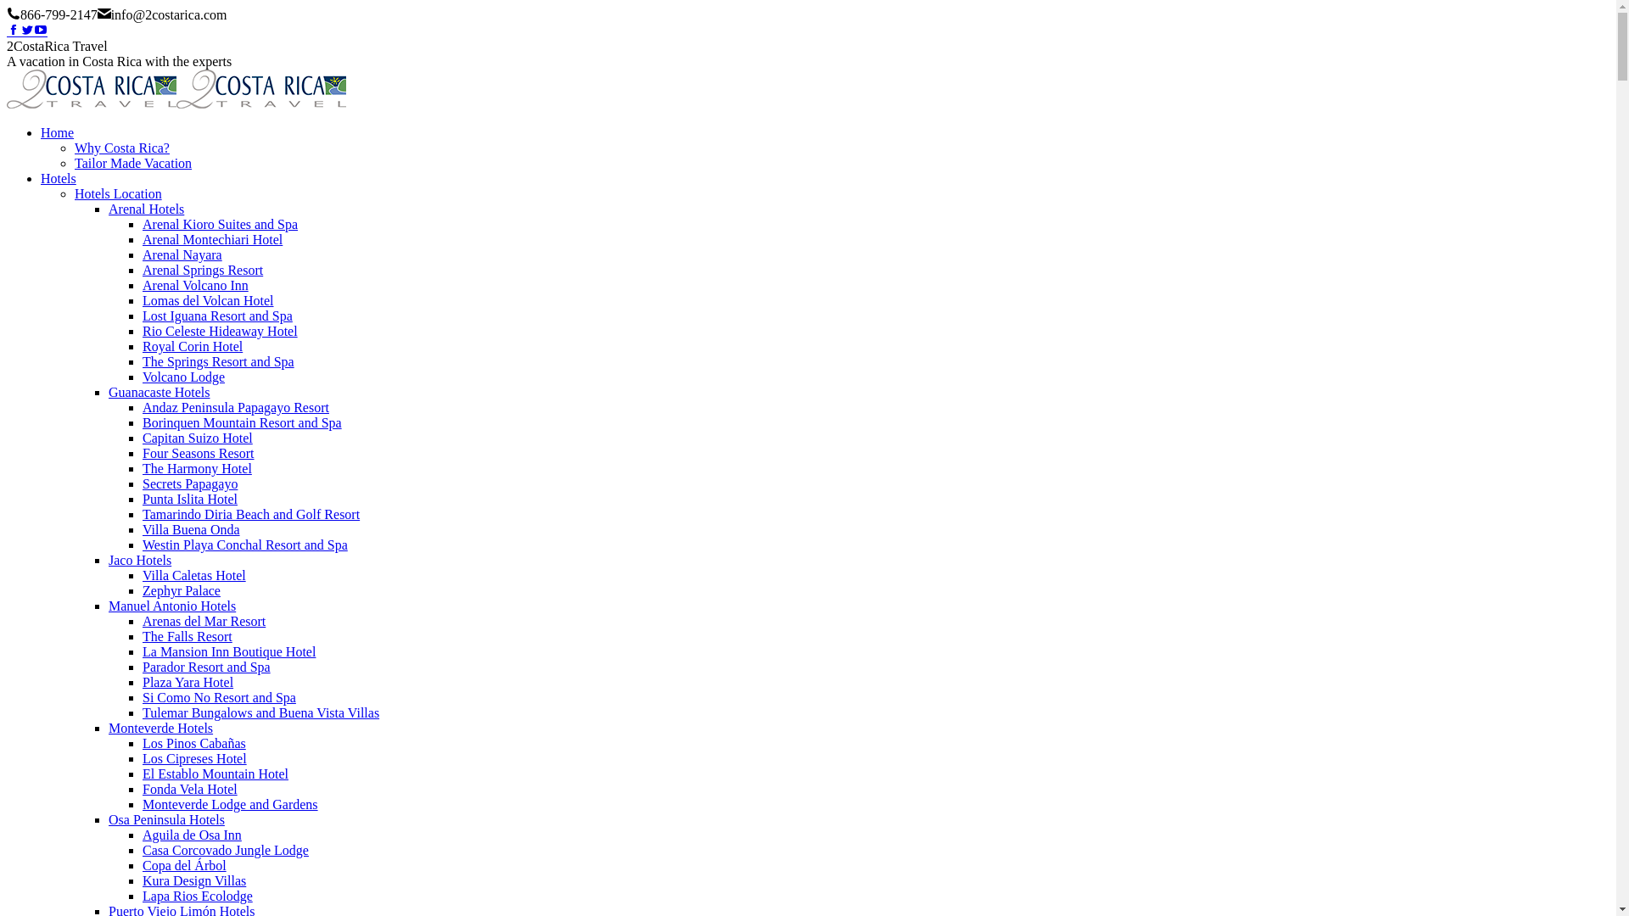 The image size is (1629, 916). What do you see at coordinates (58, 132) in the screenshot?
I see `Home` at bounding box center [58, 132].